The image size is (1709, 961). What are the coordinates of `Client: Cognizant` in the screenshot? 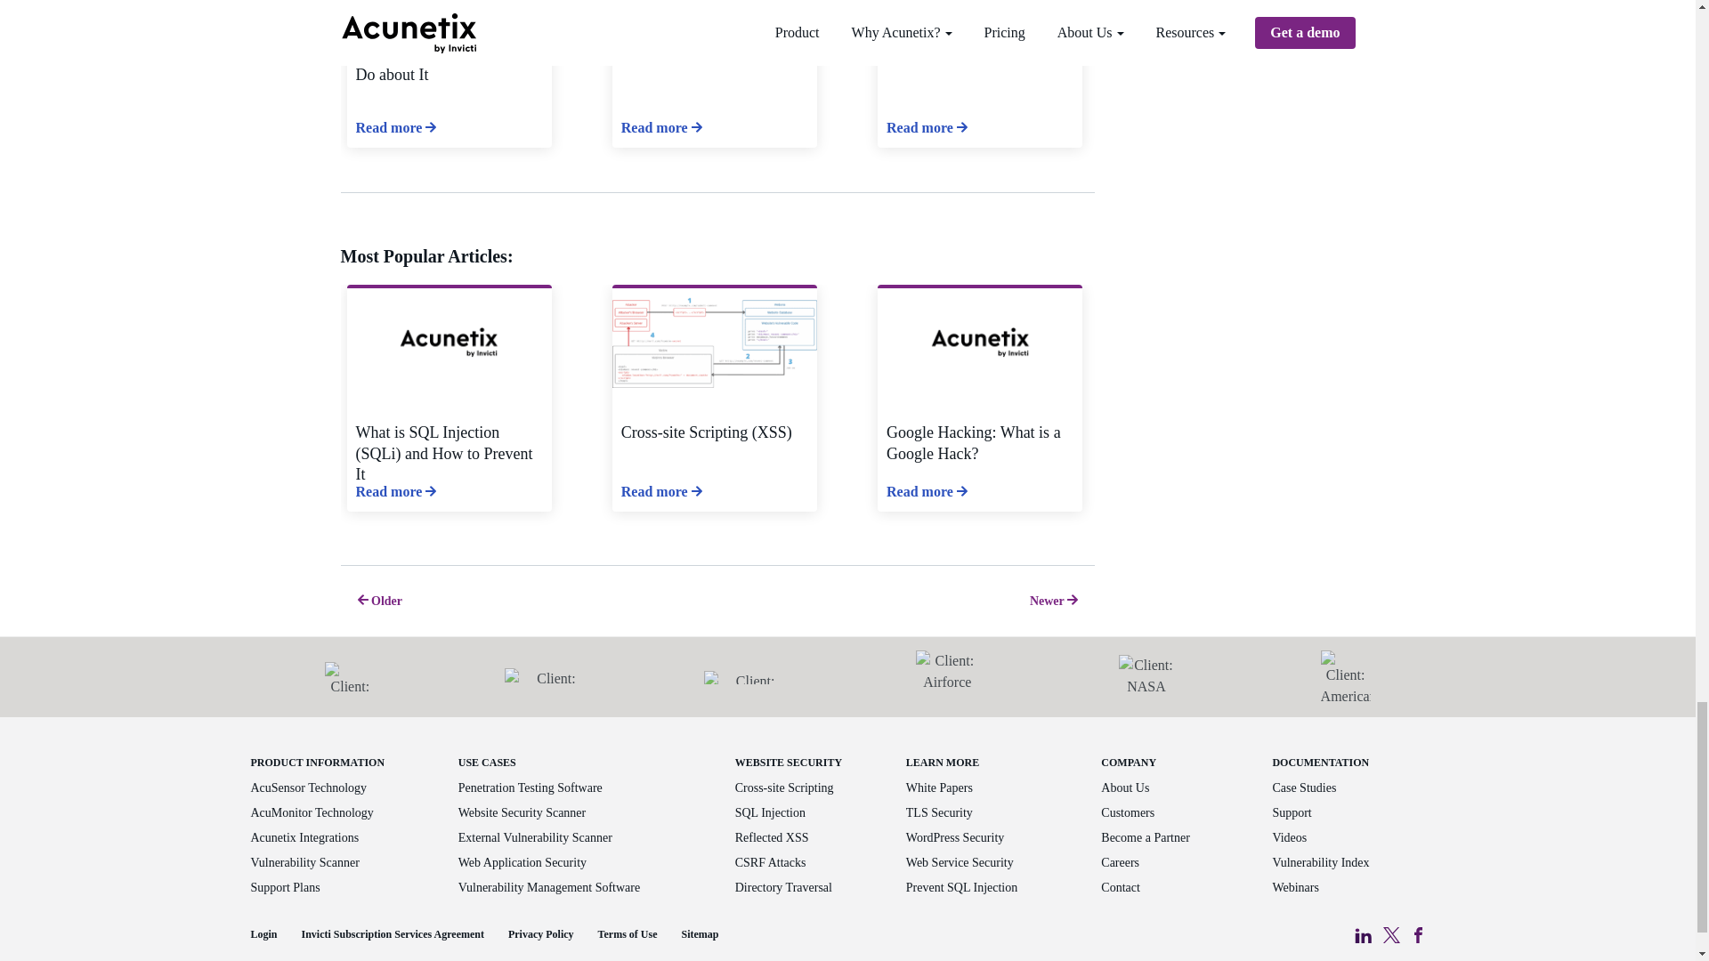 It's located at (548, 677).